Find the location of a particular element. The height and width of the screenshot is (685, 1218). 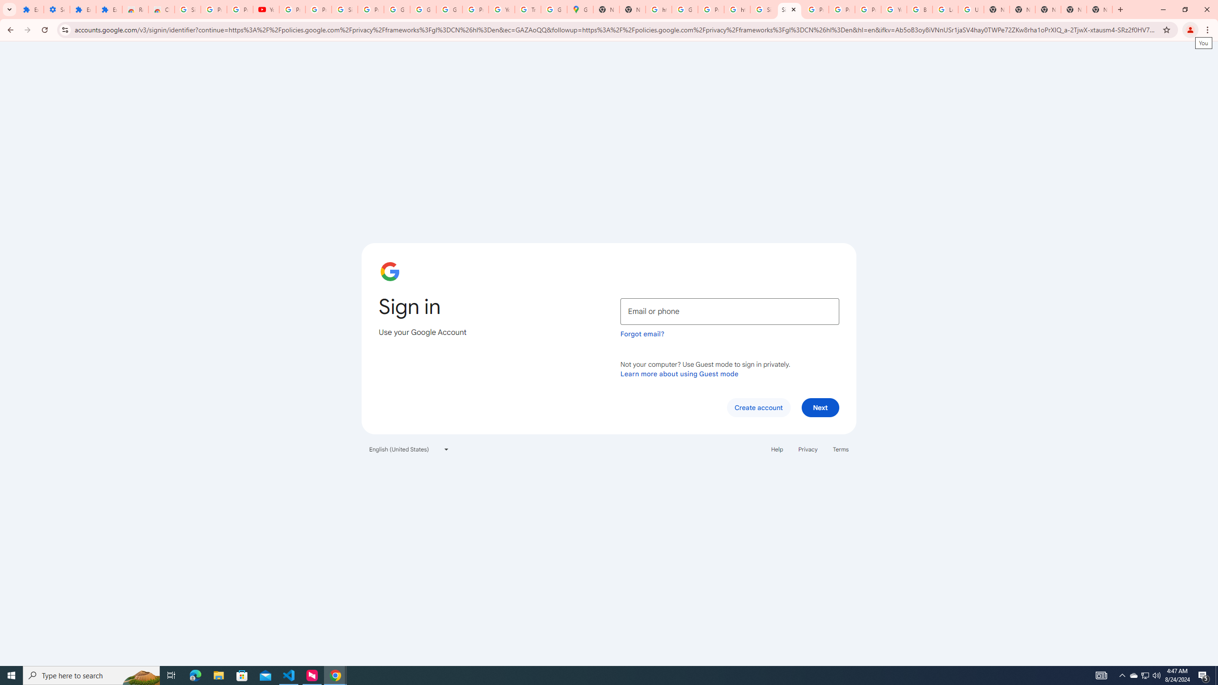

Terms is located at coordinates (841, 449).